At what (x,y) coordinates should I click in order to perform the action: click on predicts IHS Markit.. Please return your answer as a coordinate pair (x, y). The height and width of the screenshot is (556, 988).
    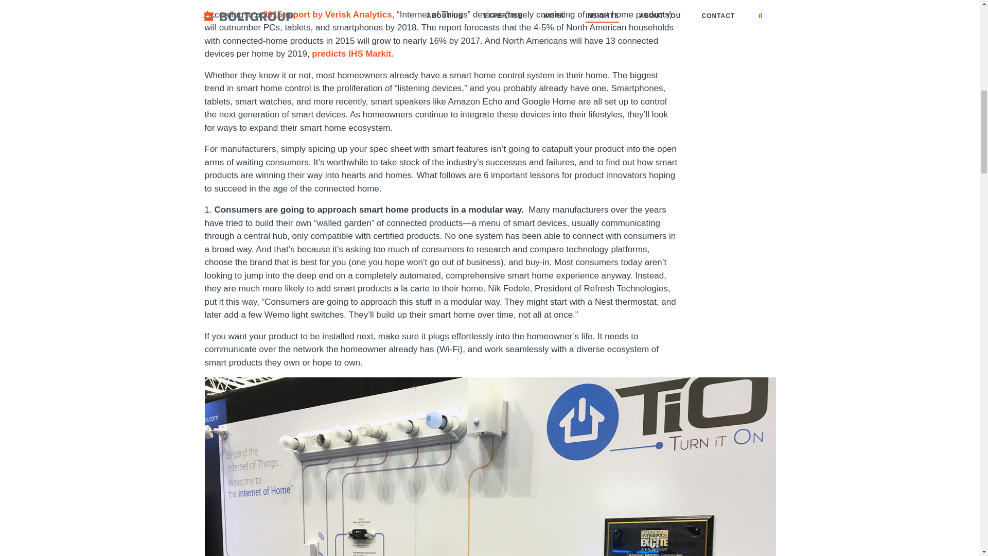
    Looking at the image, I should click on (352, 54).